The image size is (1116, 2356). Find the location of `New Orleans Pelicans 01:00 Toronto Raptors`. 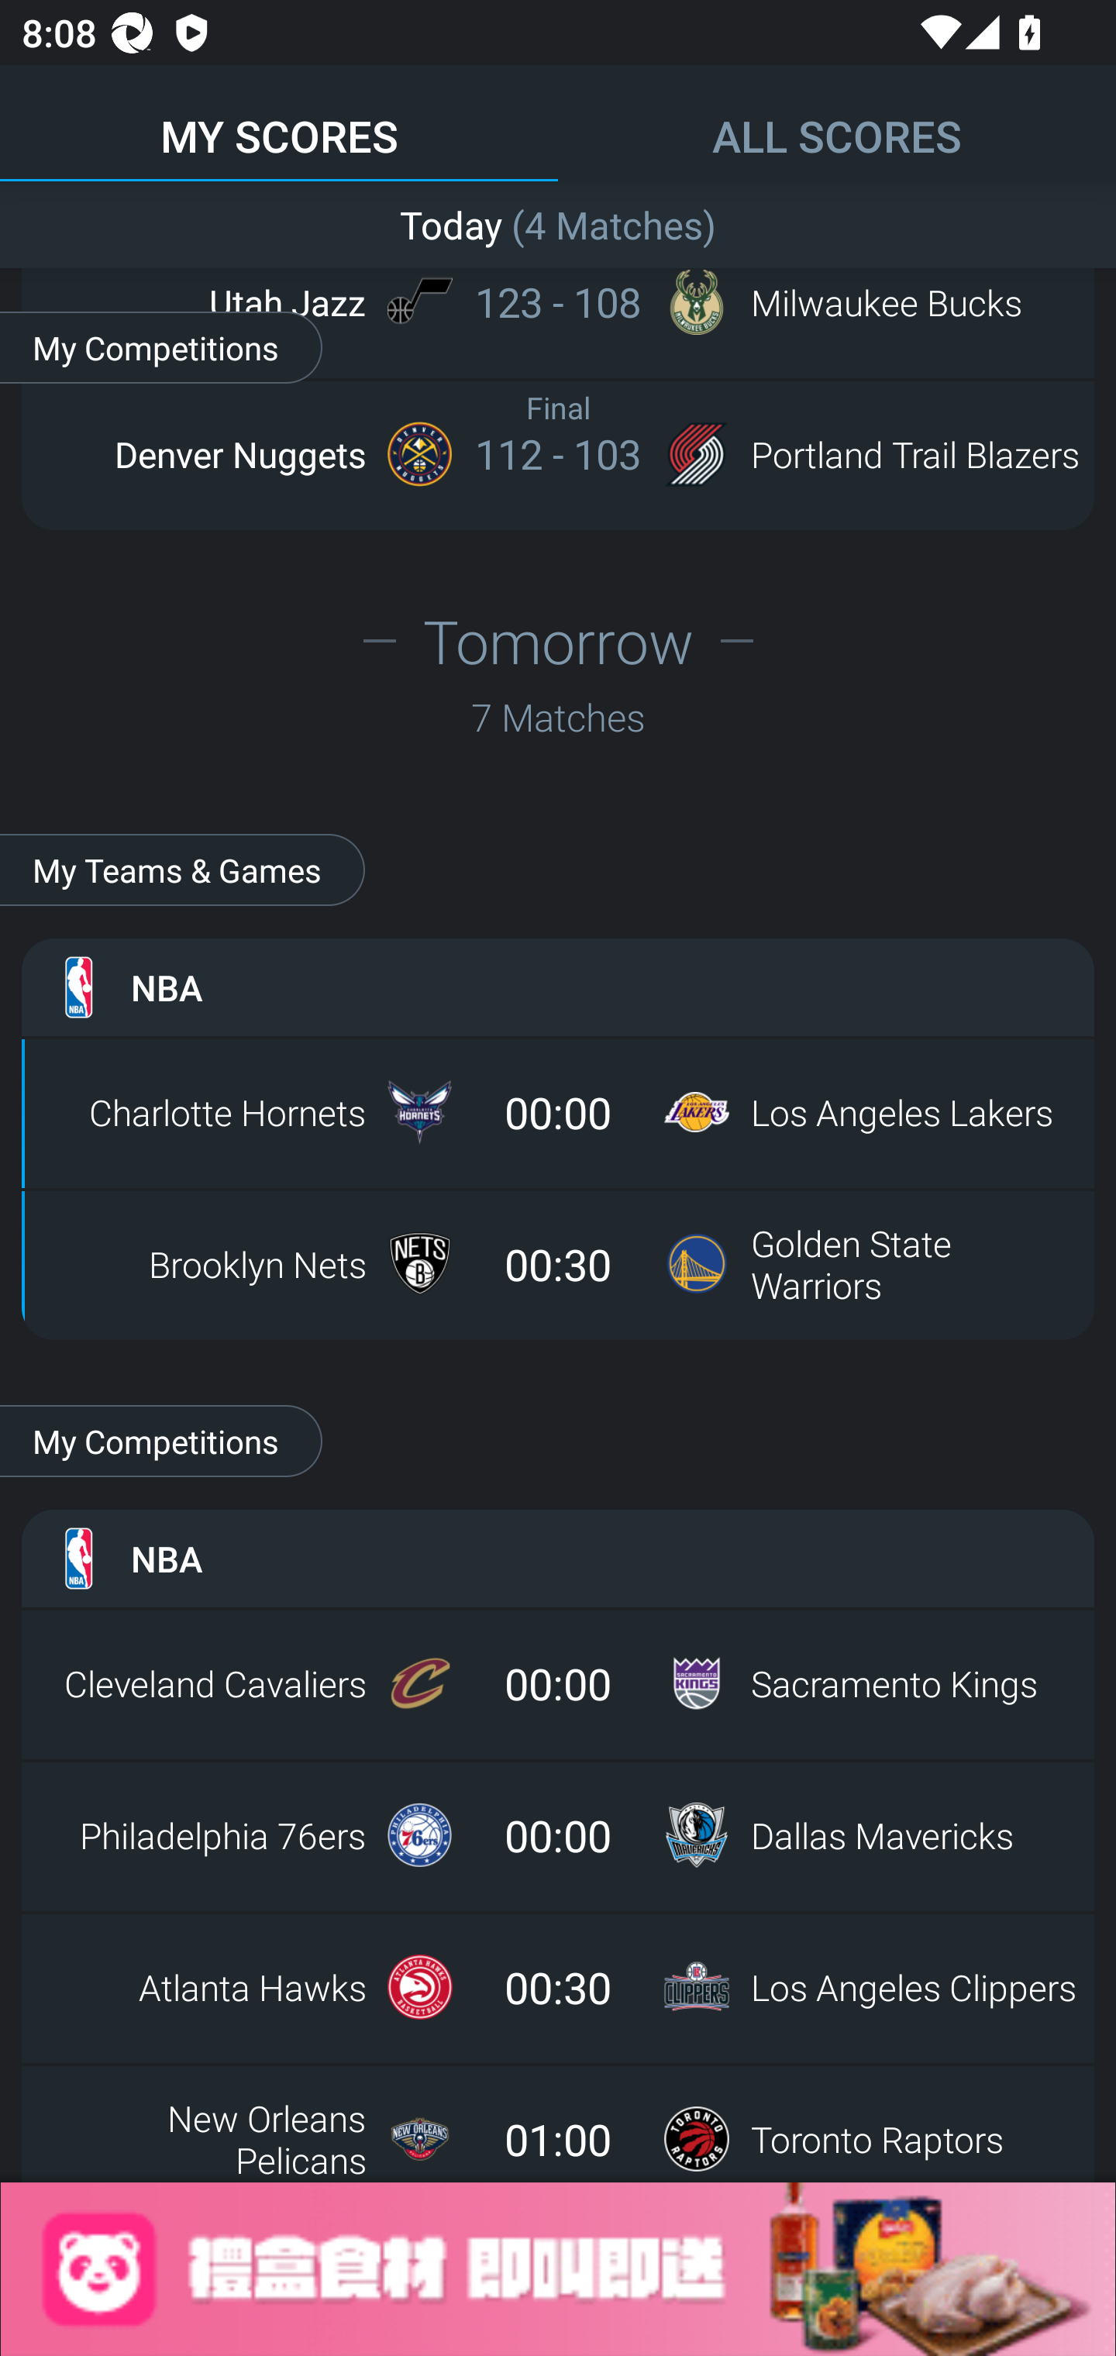

New Orleans Pelicans 01:00 Toronto Raptors is located at coordinates (558, 2131).